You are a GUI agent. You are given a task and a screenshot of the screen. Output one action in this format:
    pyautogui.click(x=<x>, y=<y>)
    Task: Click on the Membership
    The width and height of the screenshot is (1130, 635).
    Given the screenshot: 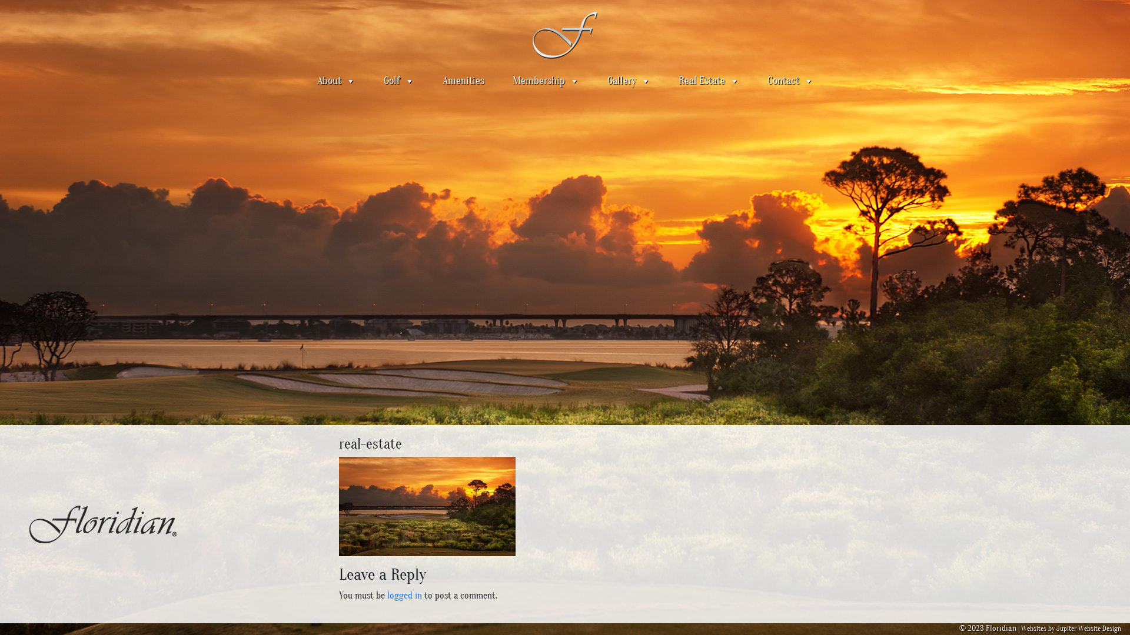 What is the action you would take?
    pyautogui.click(x=545, y=81)
    